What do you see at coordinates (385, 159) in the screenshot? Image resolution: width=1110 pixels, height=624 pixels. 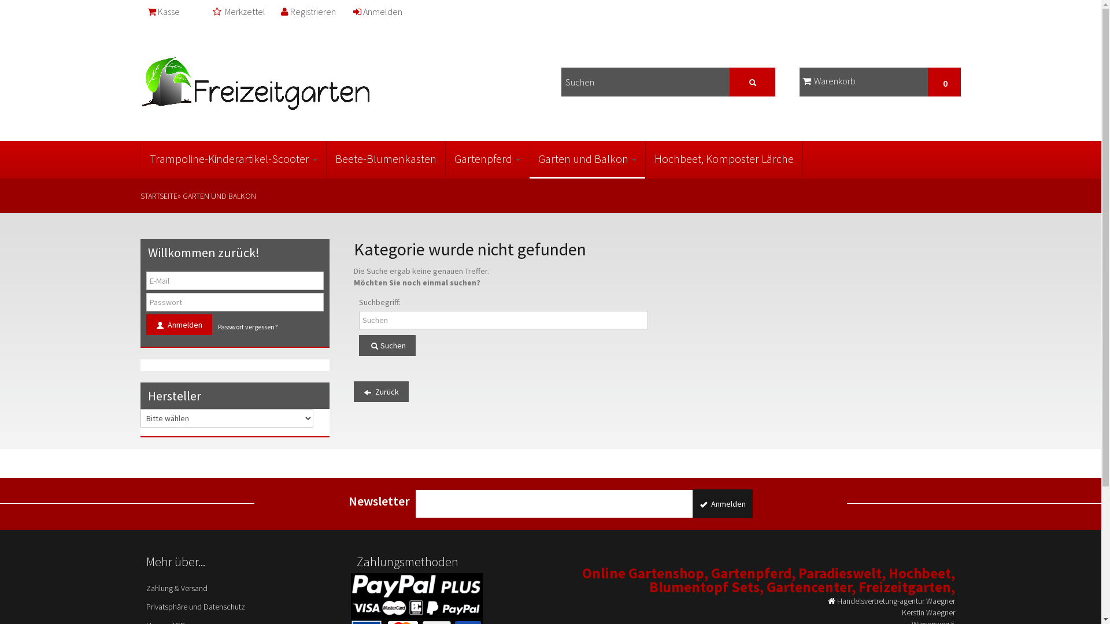 I see `Beete-Blumenkasten` at bounding box center [385, 159].